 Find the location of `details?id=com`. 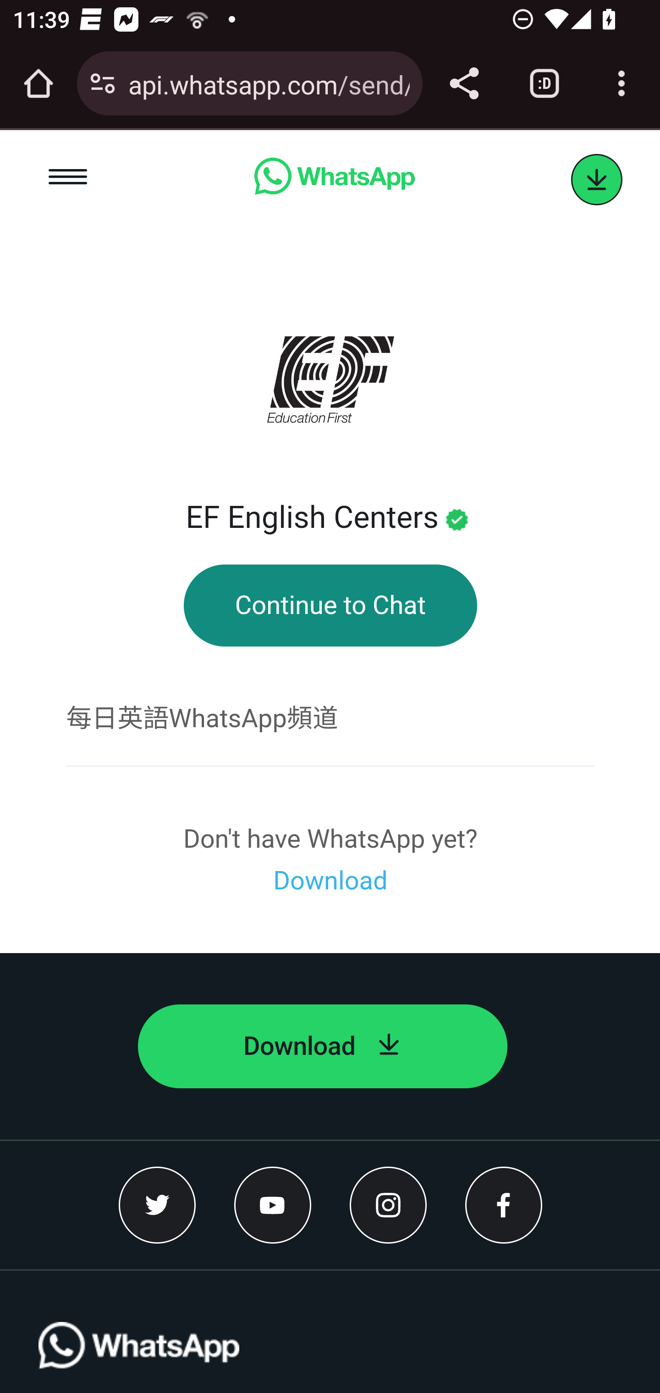

details?id=com is located at coordinates (597, 180).